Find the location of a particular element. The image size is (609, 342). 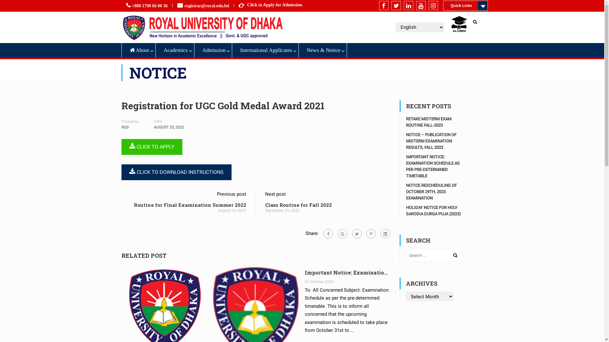

Pinterest is located at coordinates (371, 234).